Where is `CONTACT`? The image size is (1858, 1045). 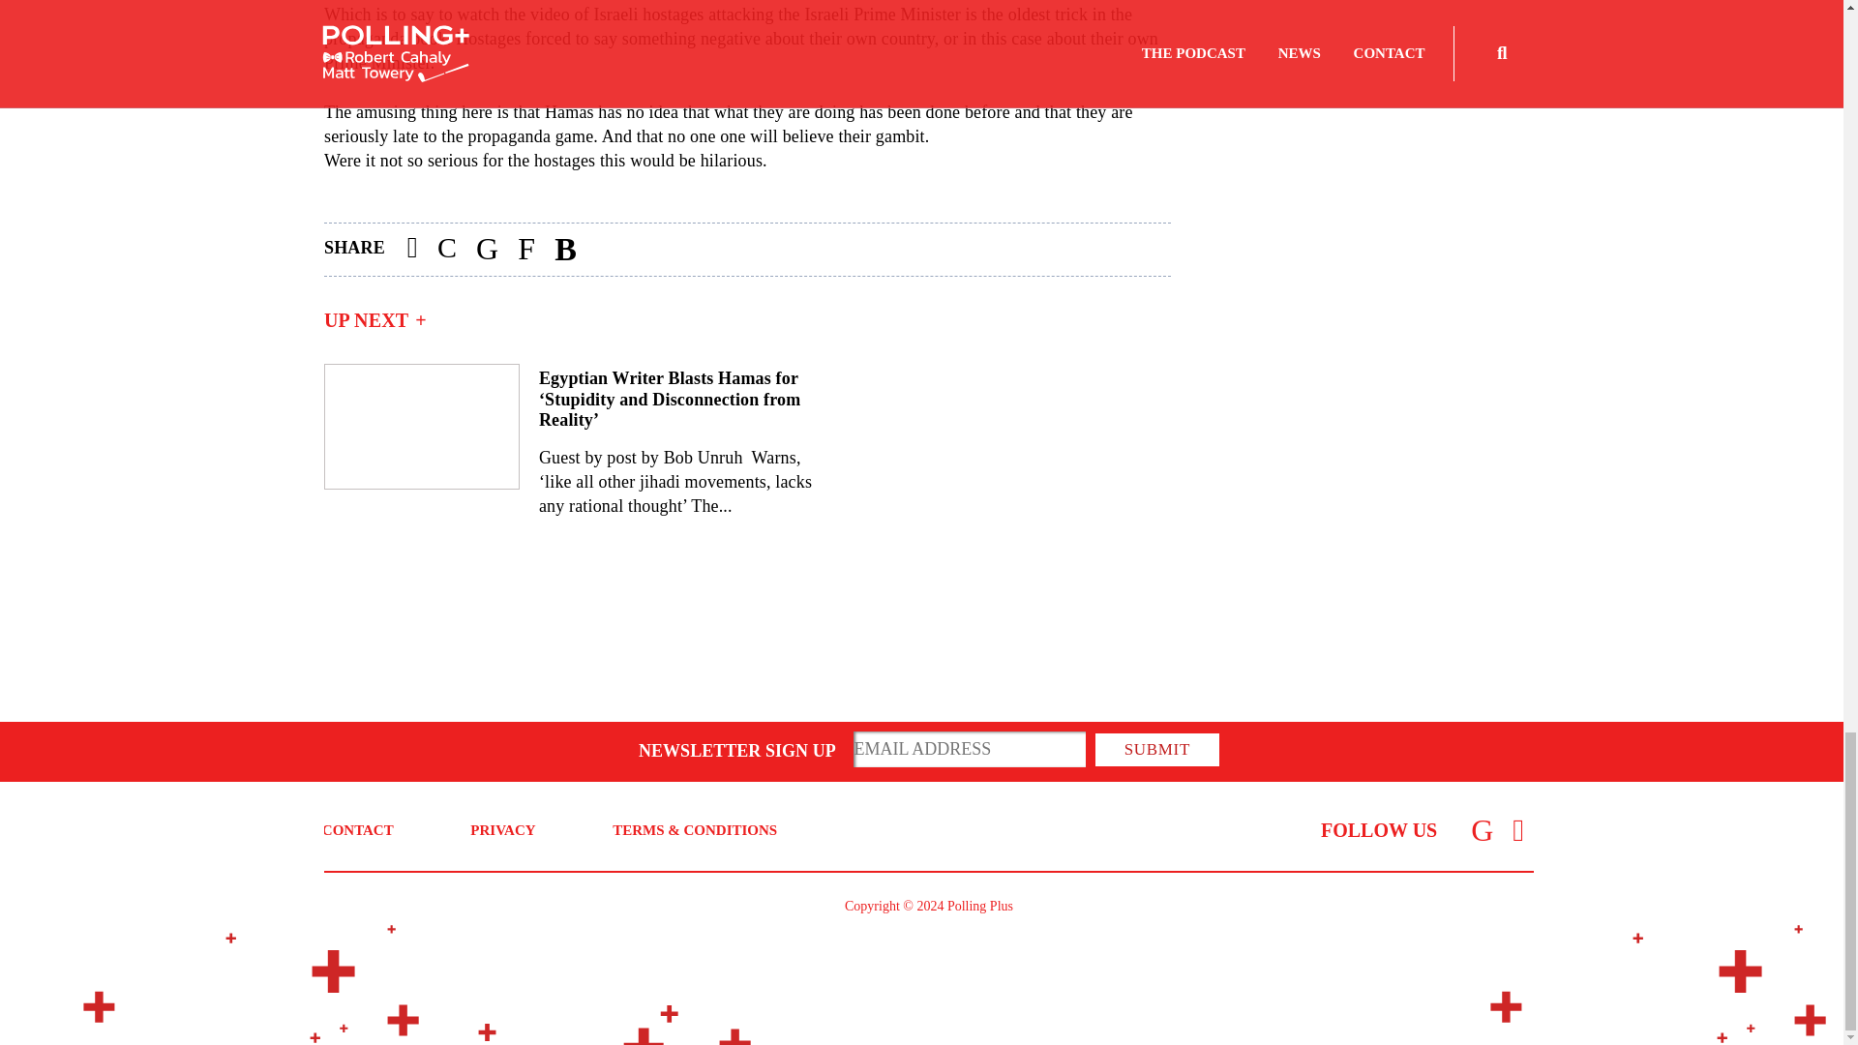 CONTACT is located at coordinates (358, 830).